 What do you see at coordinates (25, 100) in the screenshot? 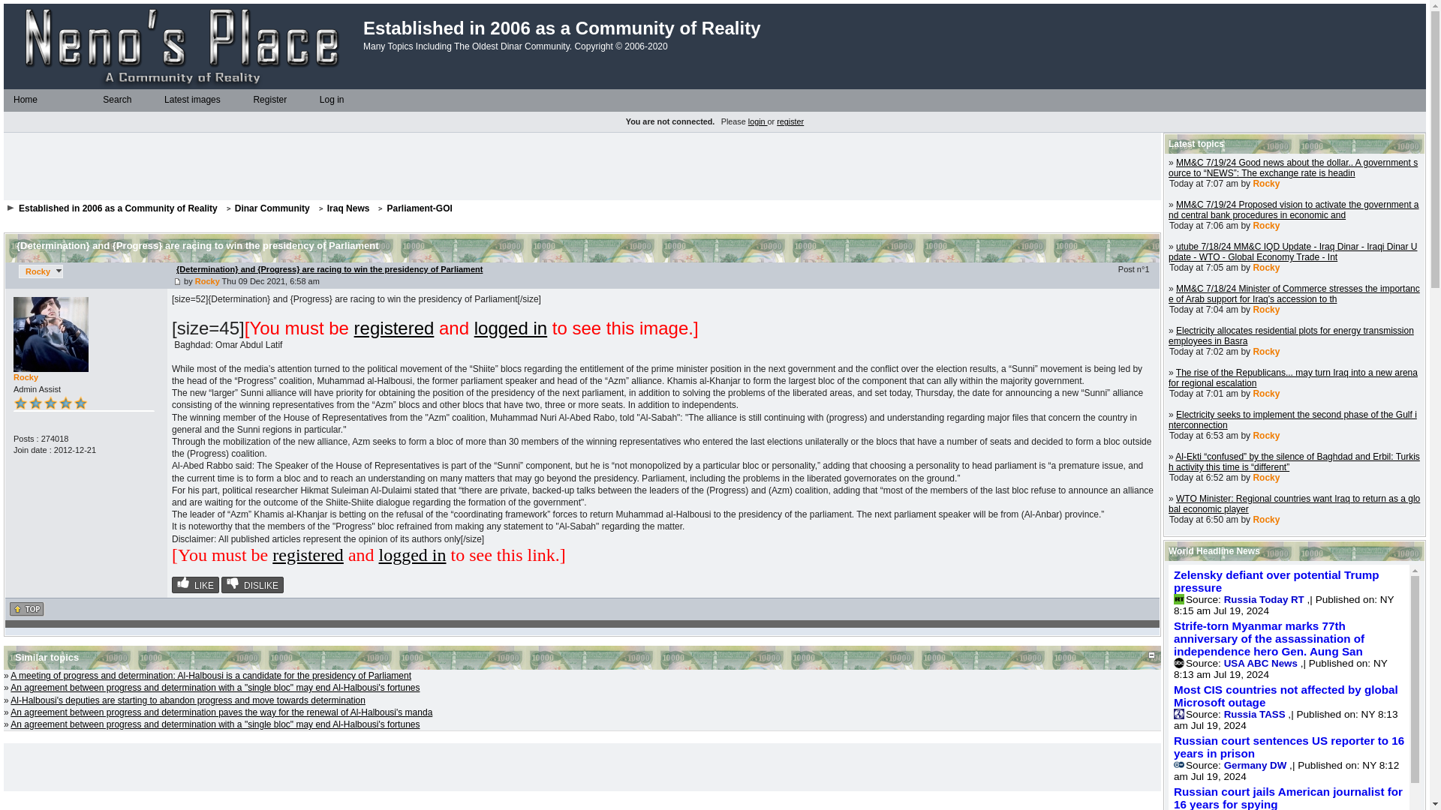
I see `Home` at bounding box center [25, 100].